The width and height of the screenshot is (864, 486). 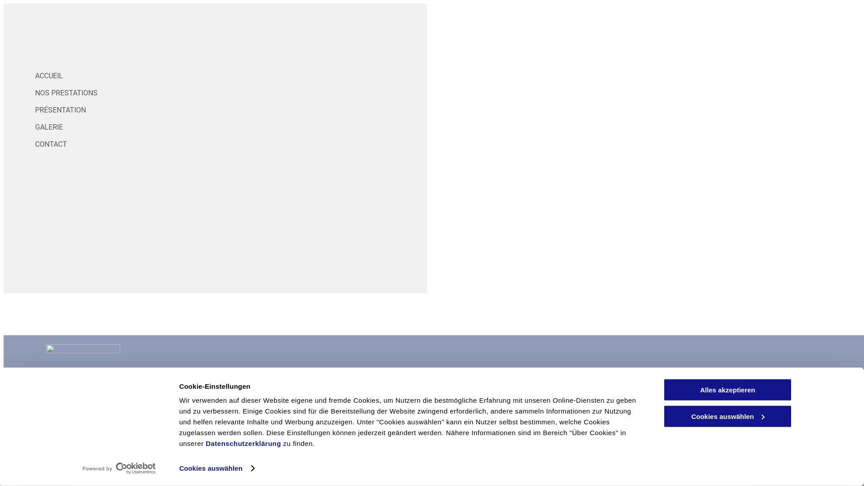 What do you see at coordinates (233, 93) in the screenshot?
I see `NOS PRESTATIONS` at bounding box center [233, 93].